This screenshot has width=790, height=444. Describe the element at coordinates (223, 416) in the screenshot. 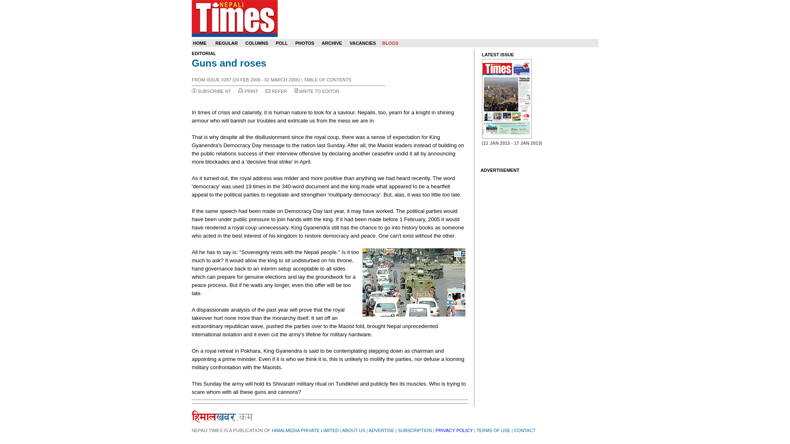

I see `himalkhabar.com` at that location.